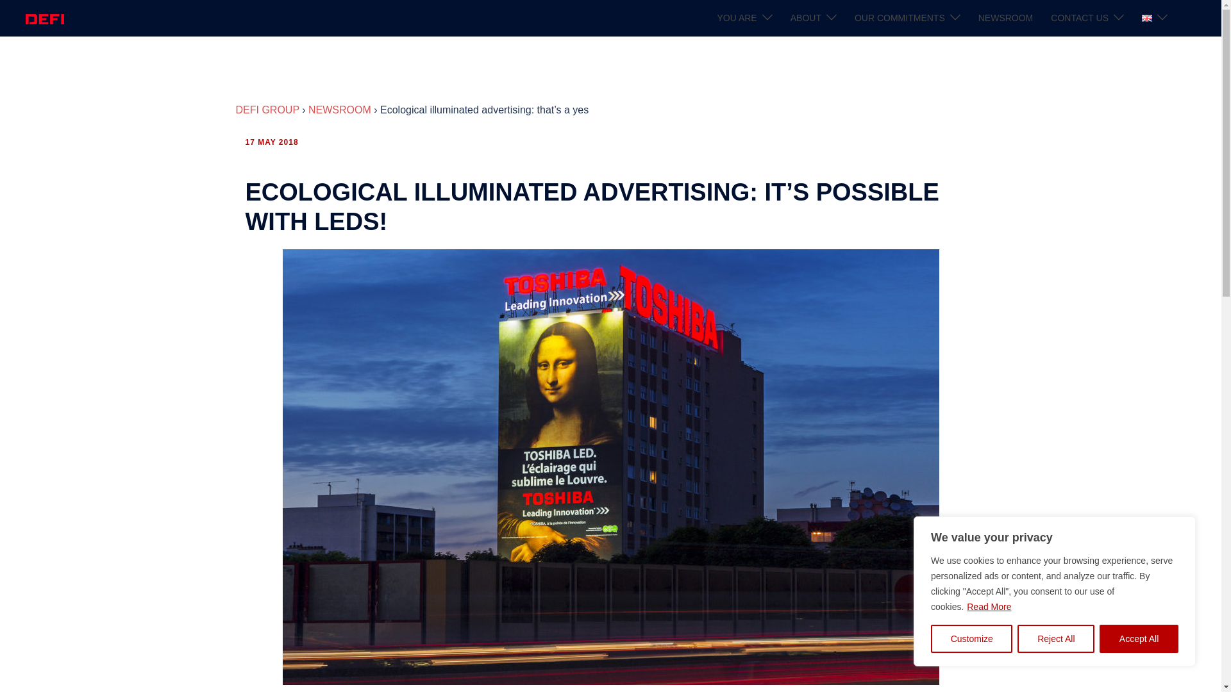 This screenshot has width=1231, height=692. What do you see at coordinates (340, 110) in the screenshot?
I see `NEWSROOM` at bounding box center [340, 110].